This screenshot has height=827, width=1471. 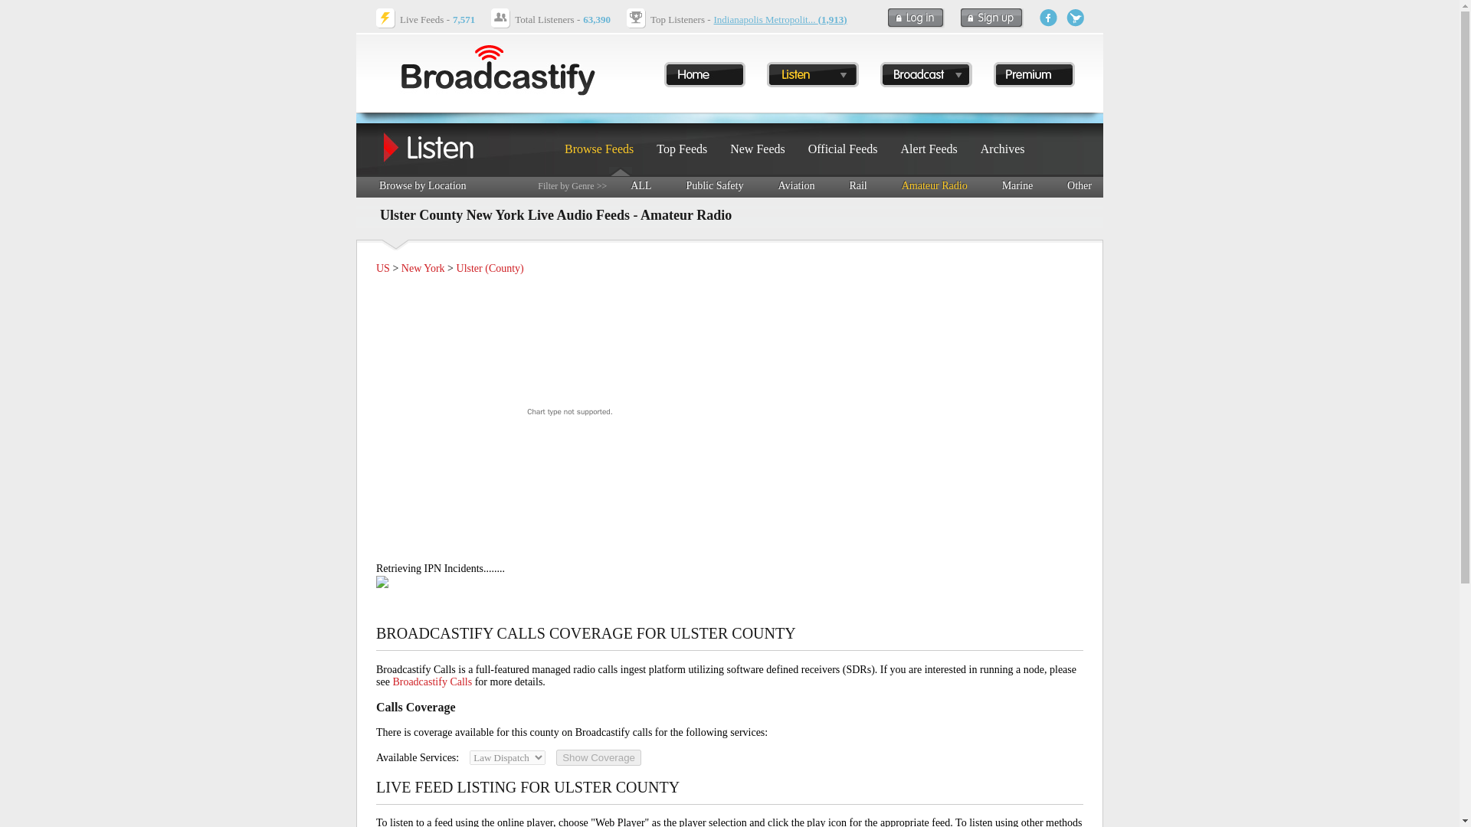 I want to click on Browse by Location, so click(x=423, y=185).